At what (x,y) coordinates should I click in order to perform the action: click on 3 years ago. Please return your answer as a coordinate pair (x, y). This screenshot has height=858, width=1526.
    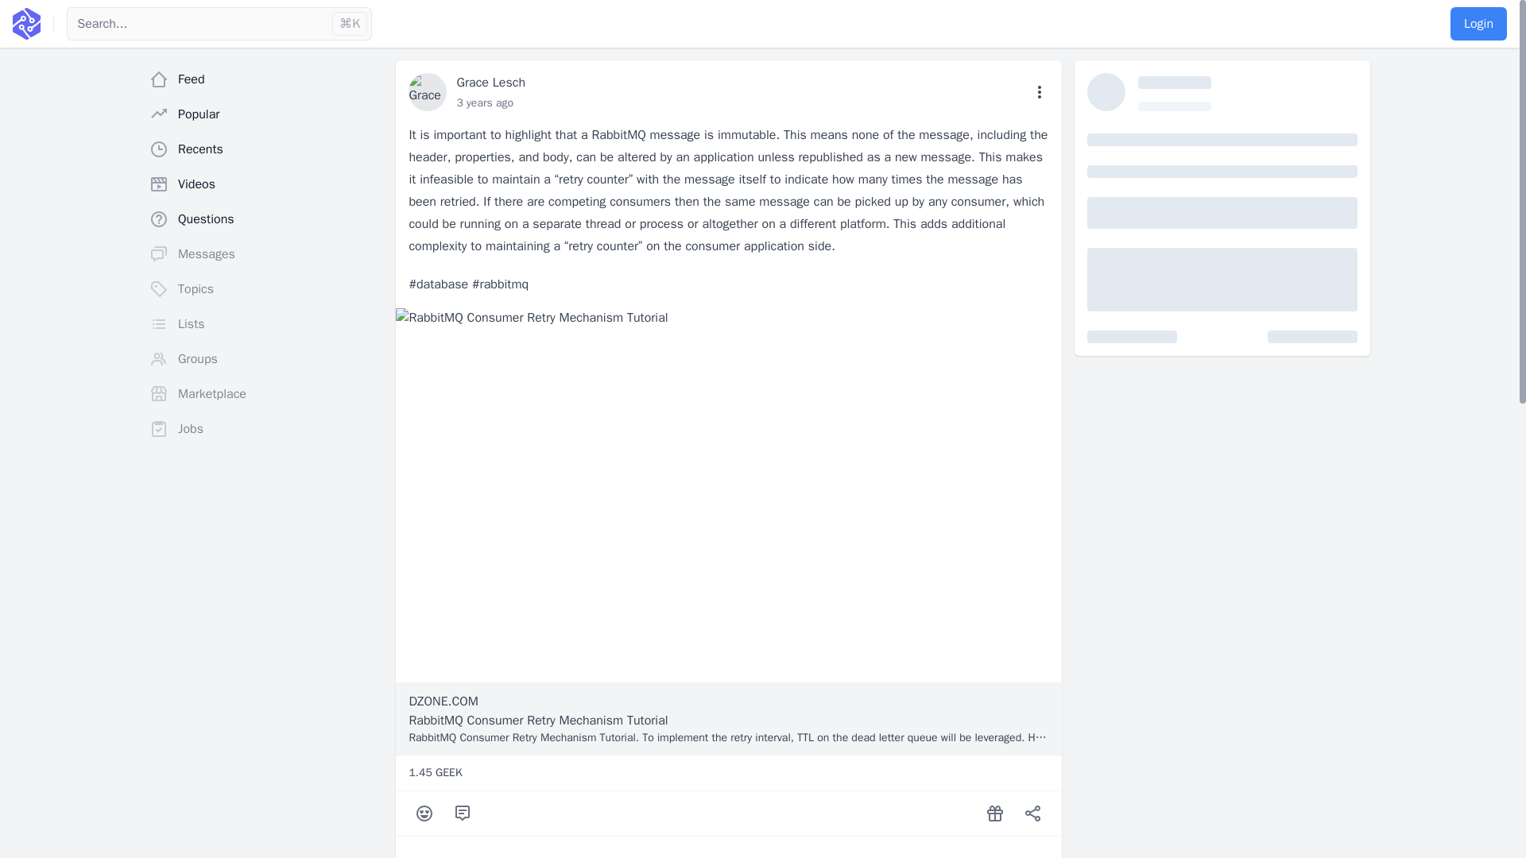
    Looking at the image, I should click on (485, 102).